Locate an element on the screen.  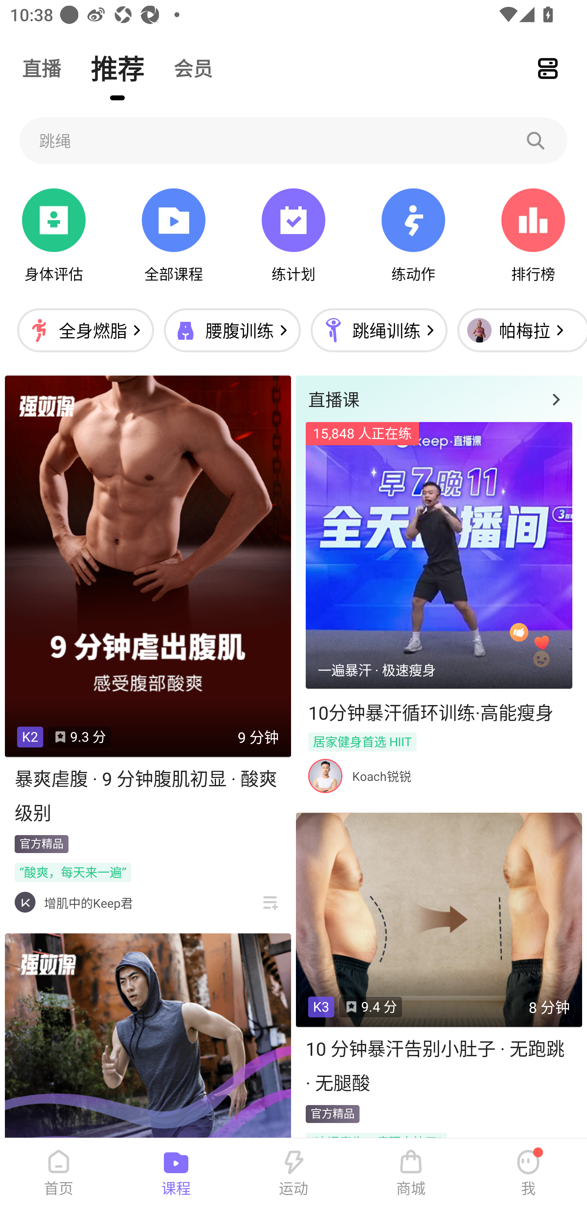
身体评估 is located at coordinates (54, 236).